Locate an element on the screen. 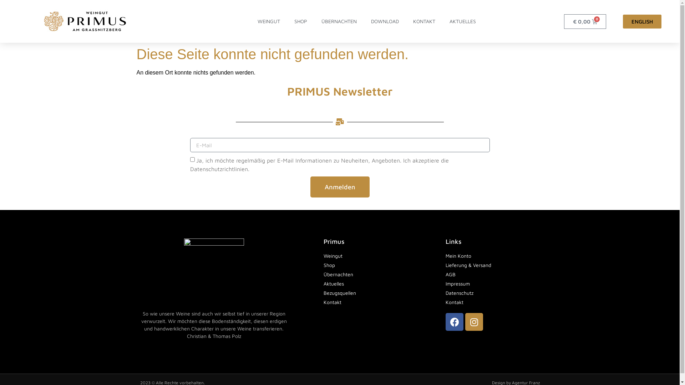 The image size is (685, 385). KONTAKT is located at coordinates (424, 21).